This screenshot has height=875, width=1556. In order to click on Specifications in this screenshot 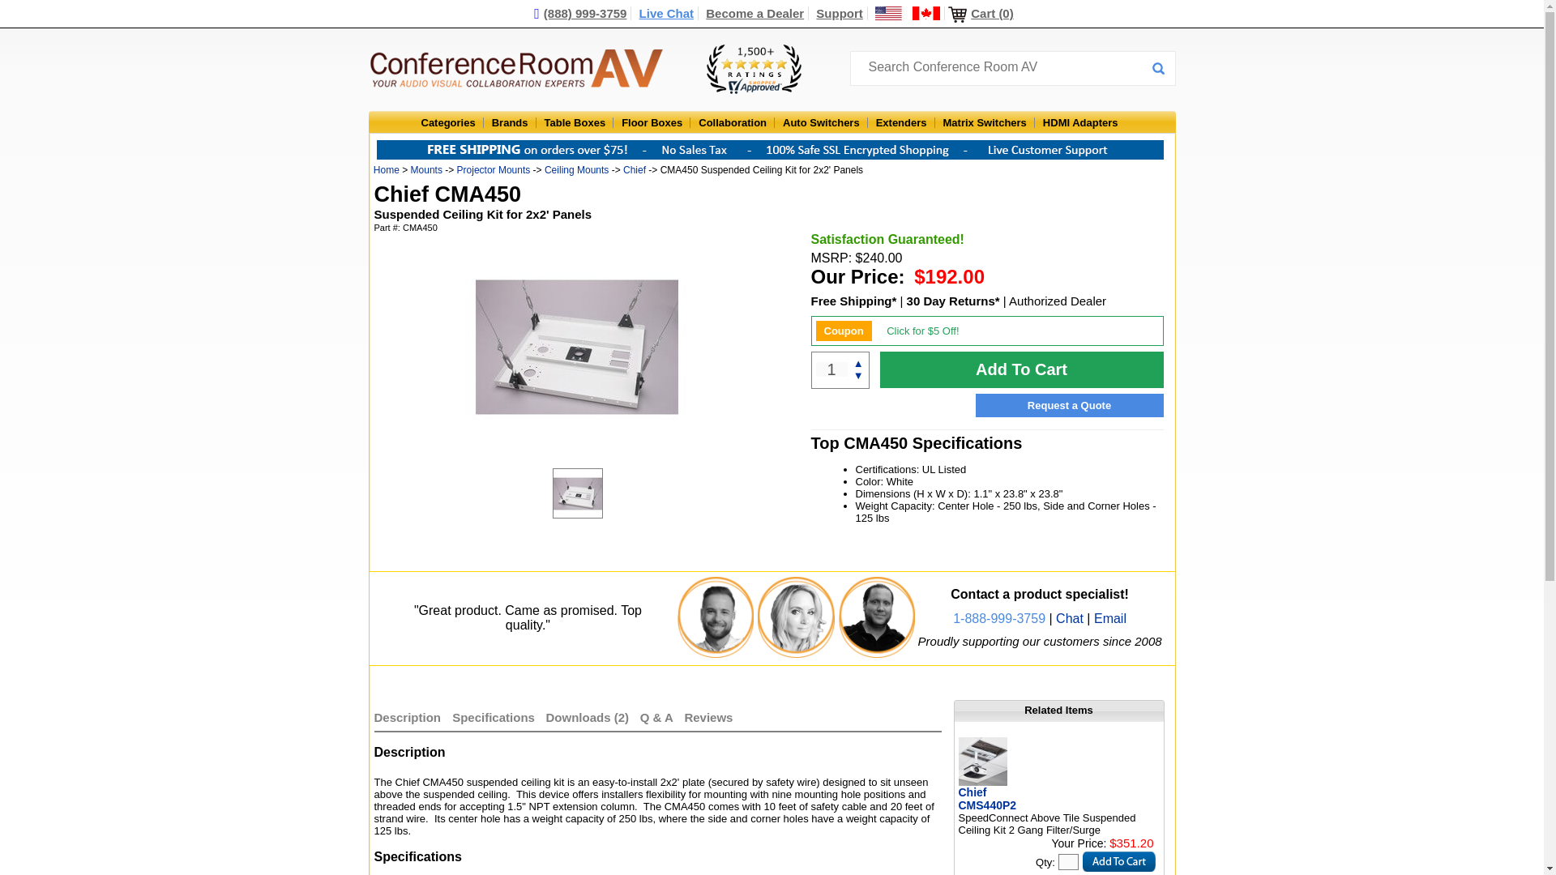, I will do `click(494, 717)`.